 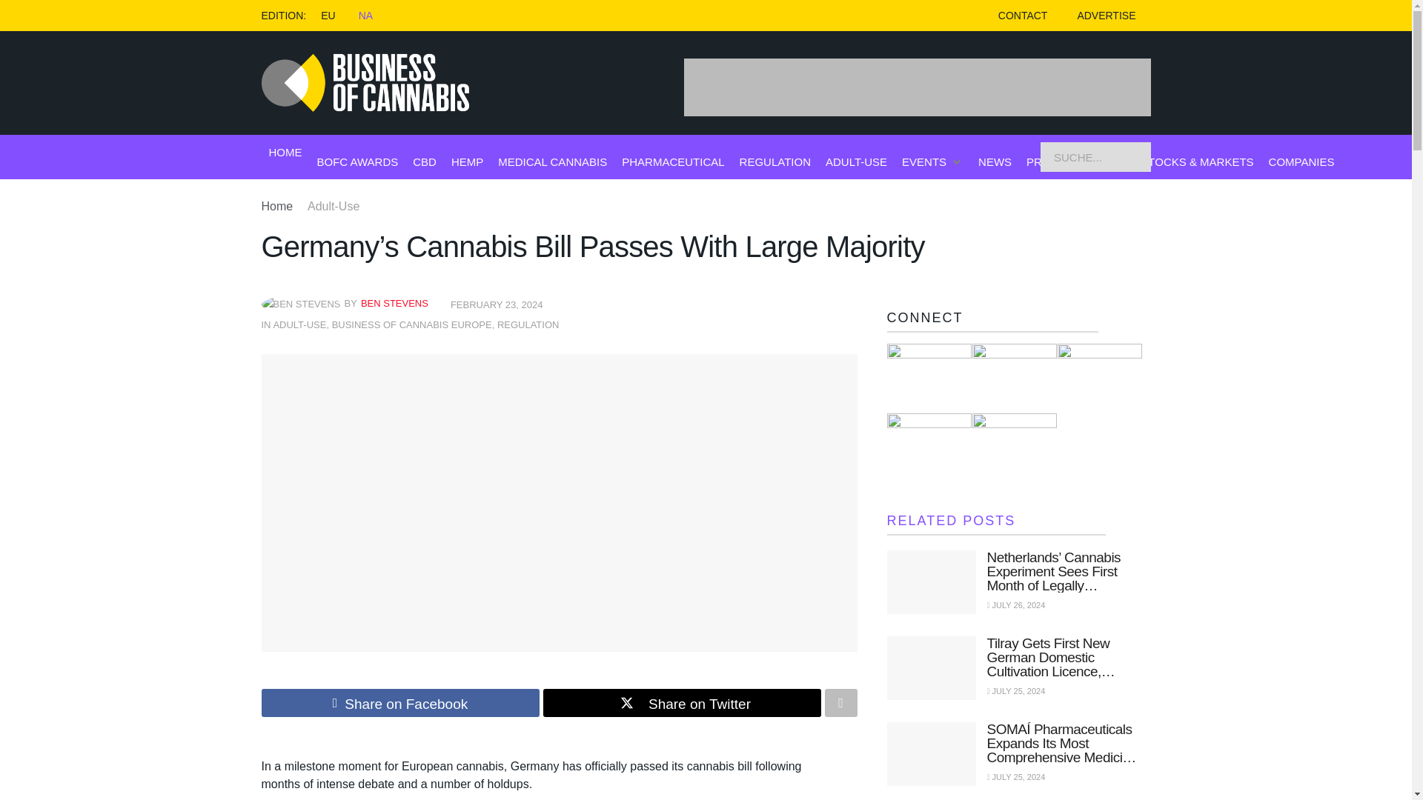 What do you see at coordinates (299, 324) in the screenshot?
I see `ADULT-USE` at bounding box center [299, 324].